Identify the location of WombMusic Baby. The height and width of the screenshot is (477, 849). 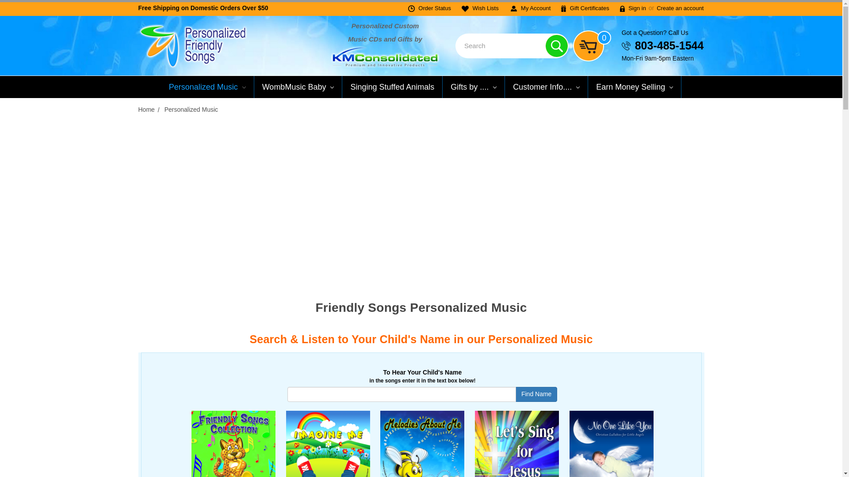
(298, 87).